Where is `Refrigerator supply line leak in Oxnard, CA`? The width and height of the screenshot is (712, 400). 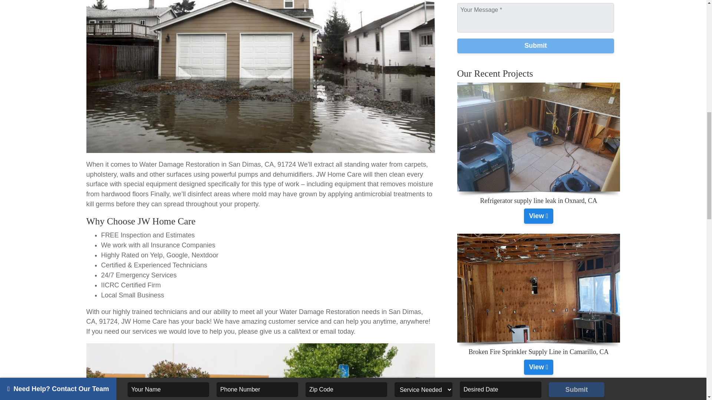 Refrigerator supply line leak in Oxnard, CA is located at coordinates (538, 216).